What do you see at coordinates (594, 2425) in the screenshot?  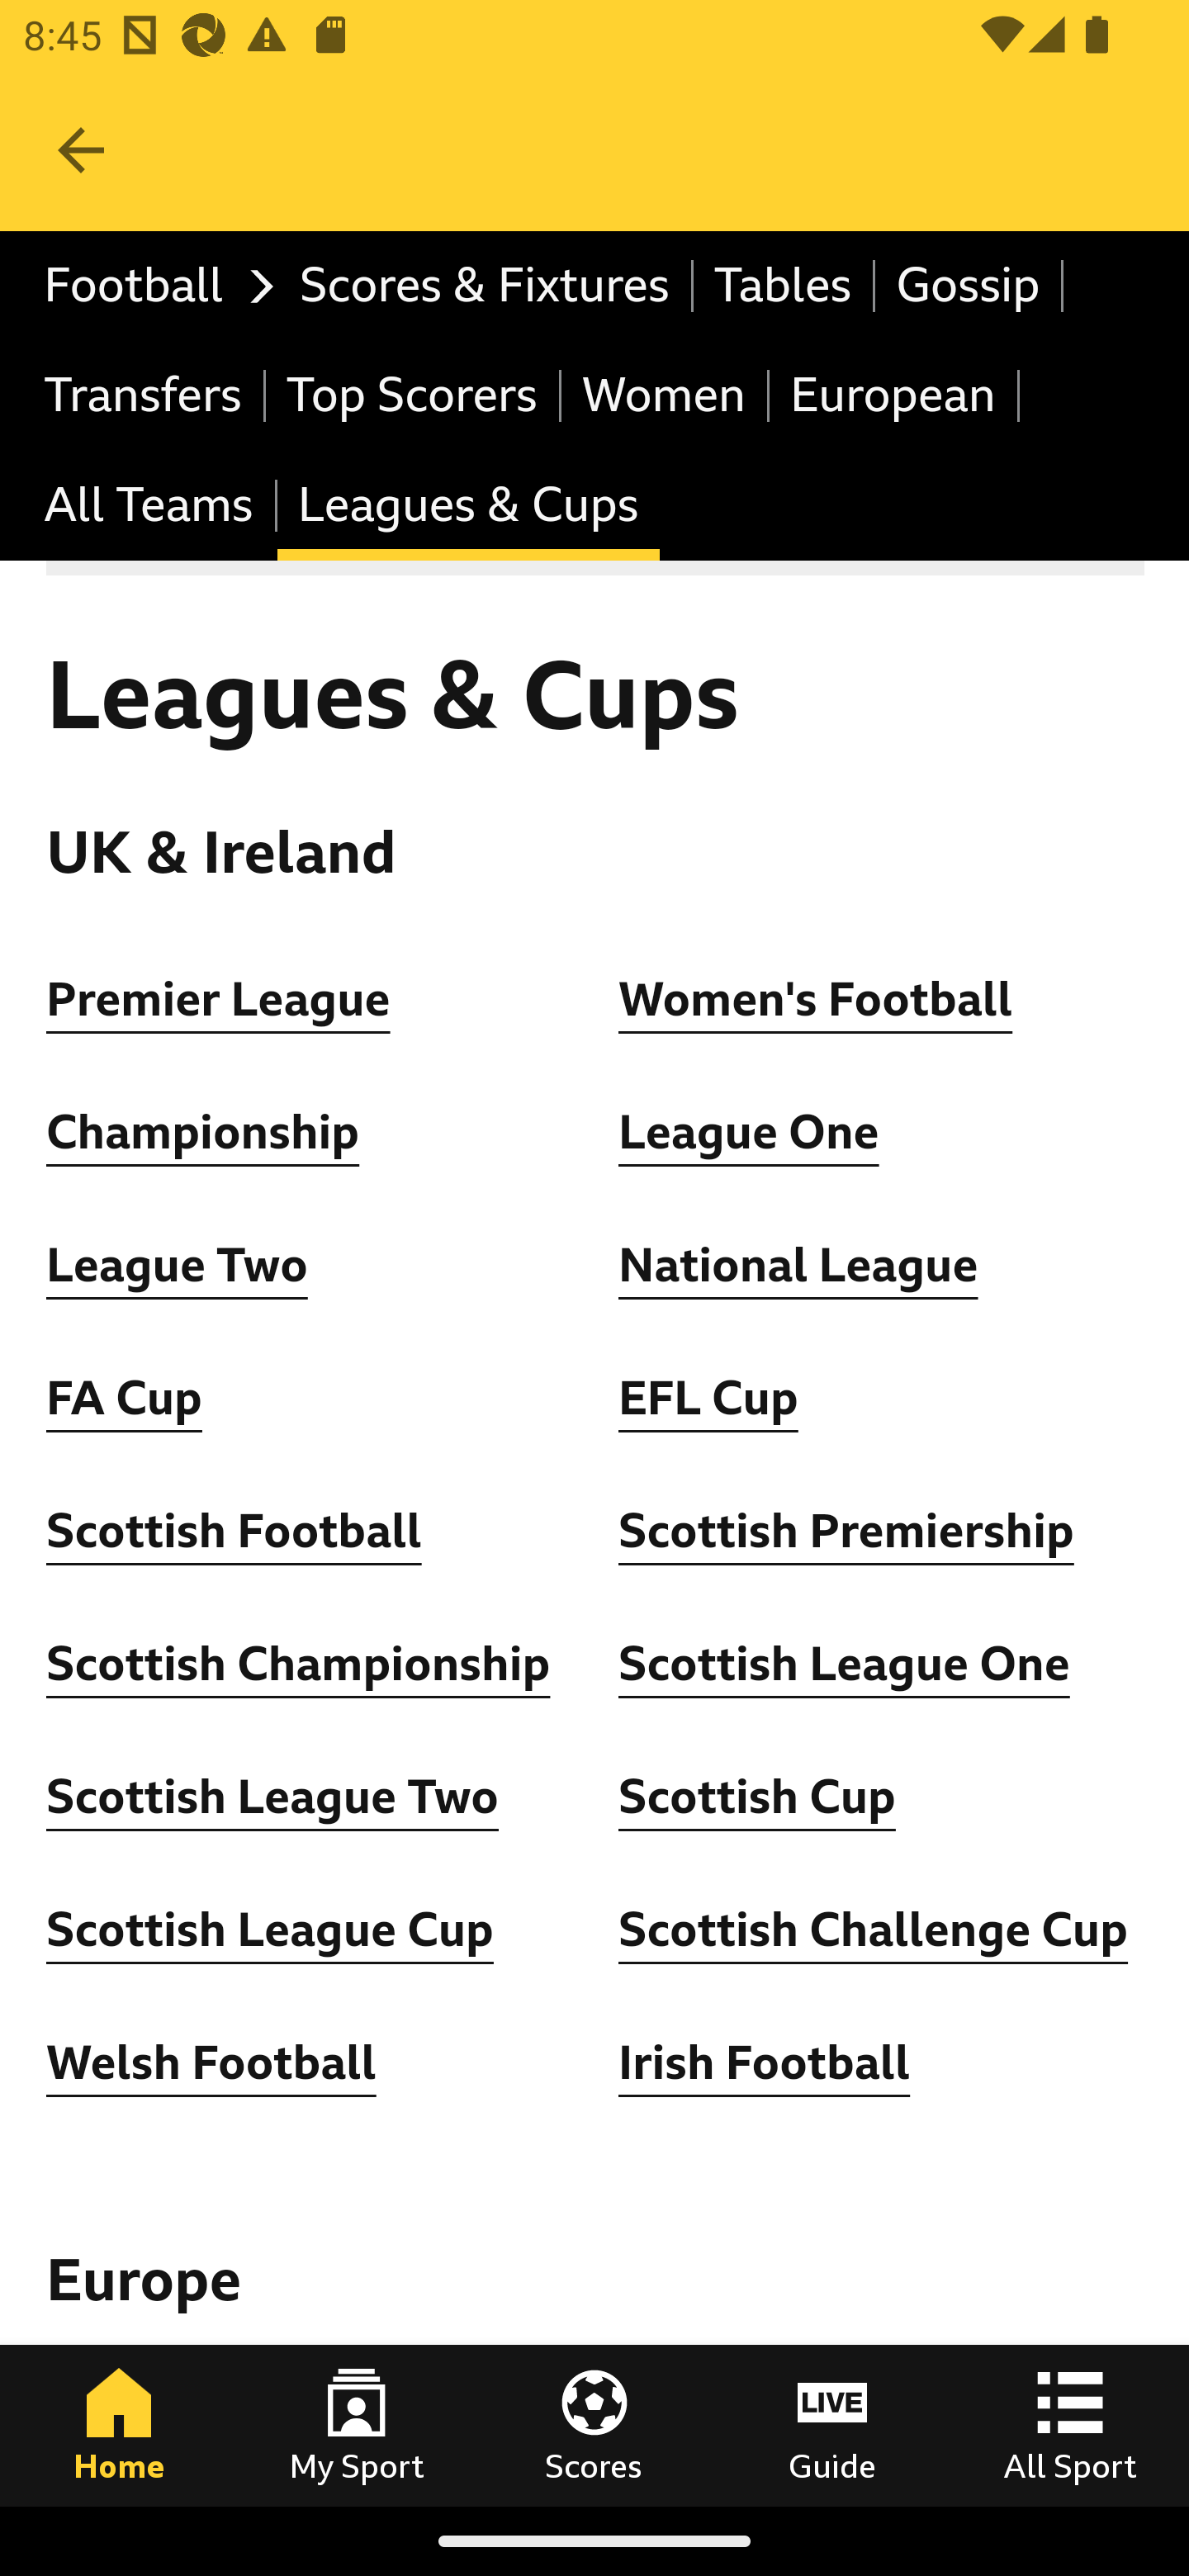 I see `Scores` at bounding box center [594, 2425].